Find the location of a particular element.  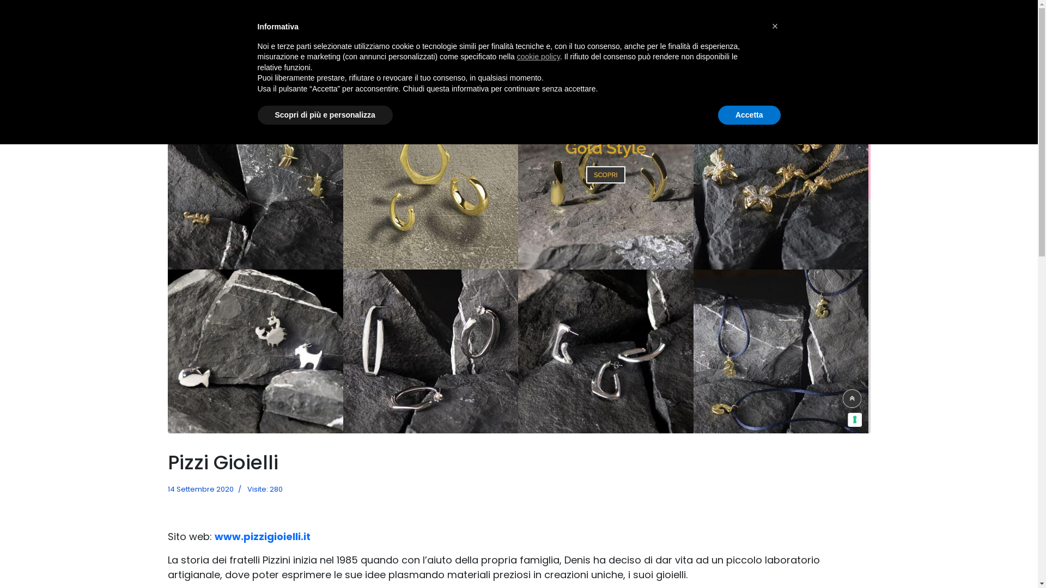

Accetta is located at coordinates (750, 115).